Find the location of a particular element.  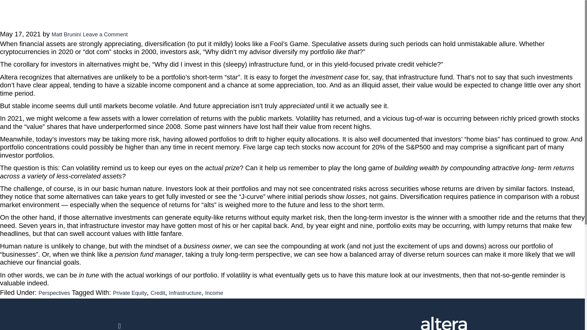

Leave a Comment is located at coordinates (105, 34).